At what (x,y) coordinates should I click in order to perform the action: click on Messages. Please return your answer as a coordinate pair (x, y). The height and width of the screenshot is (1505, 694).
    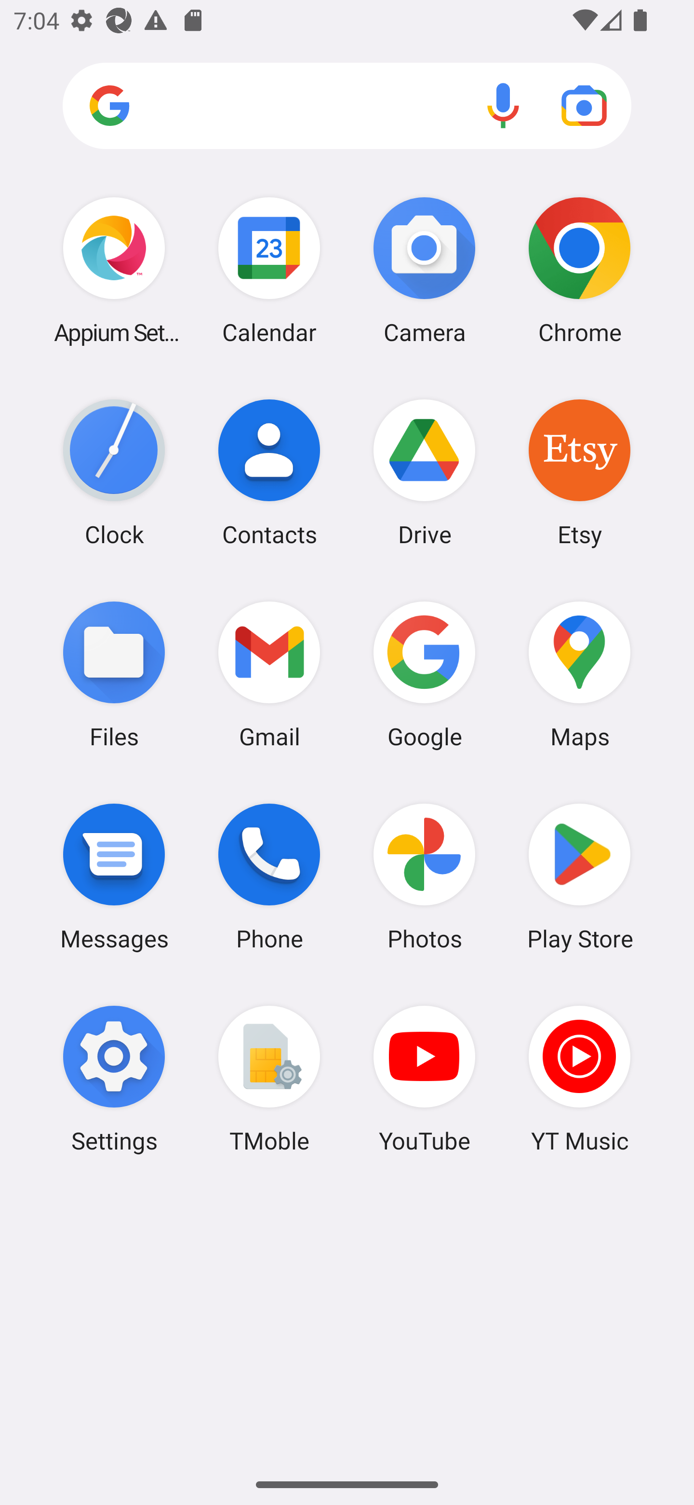
    Looking at the image, I should click on (114, 876).